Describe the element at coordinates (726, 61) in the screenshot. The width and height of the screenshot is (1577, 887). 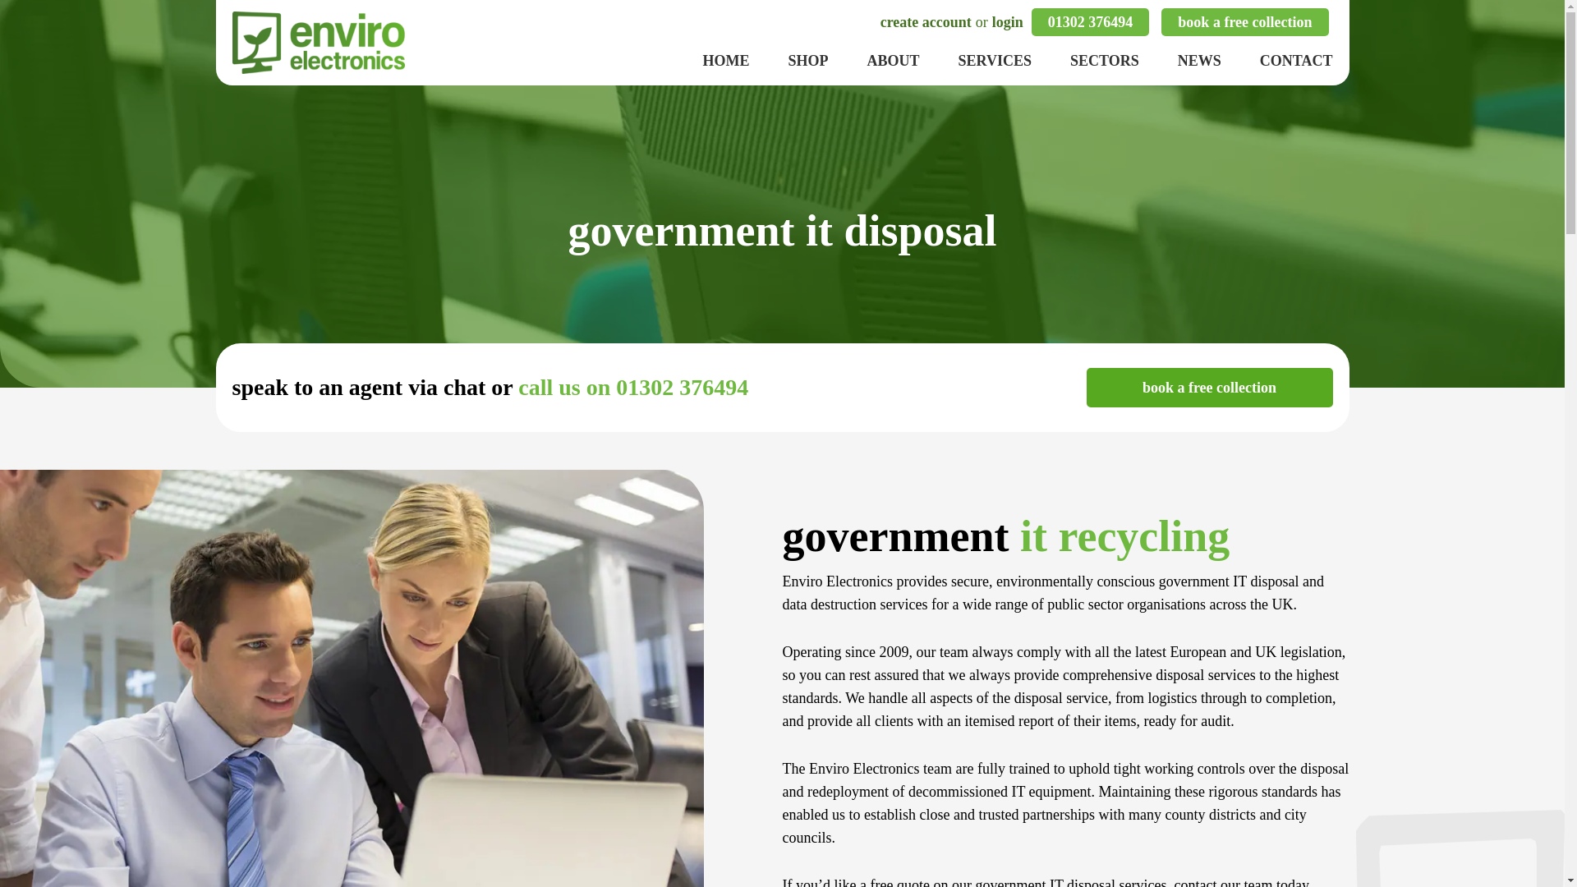
I see `HOME` at that location.